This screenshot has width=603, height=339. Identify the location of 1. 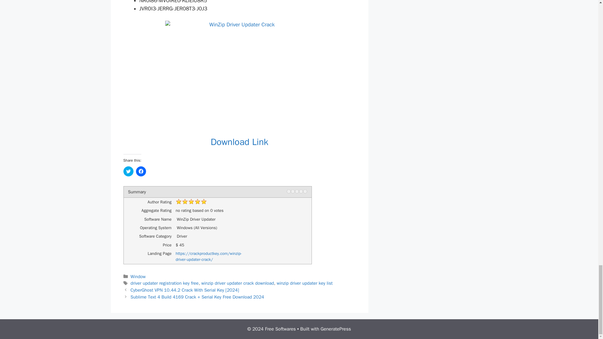
(288, 191).